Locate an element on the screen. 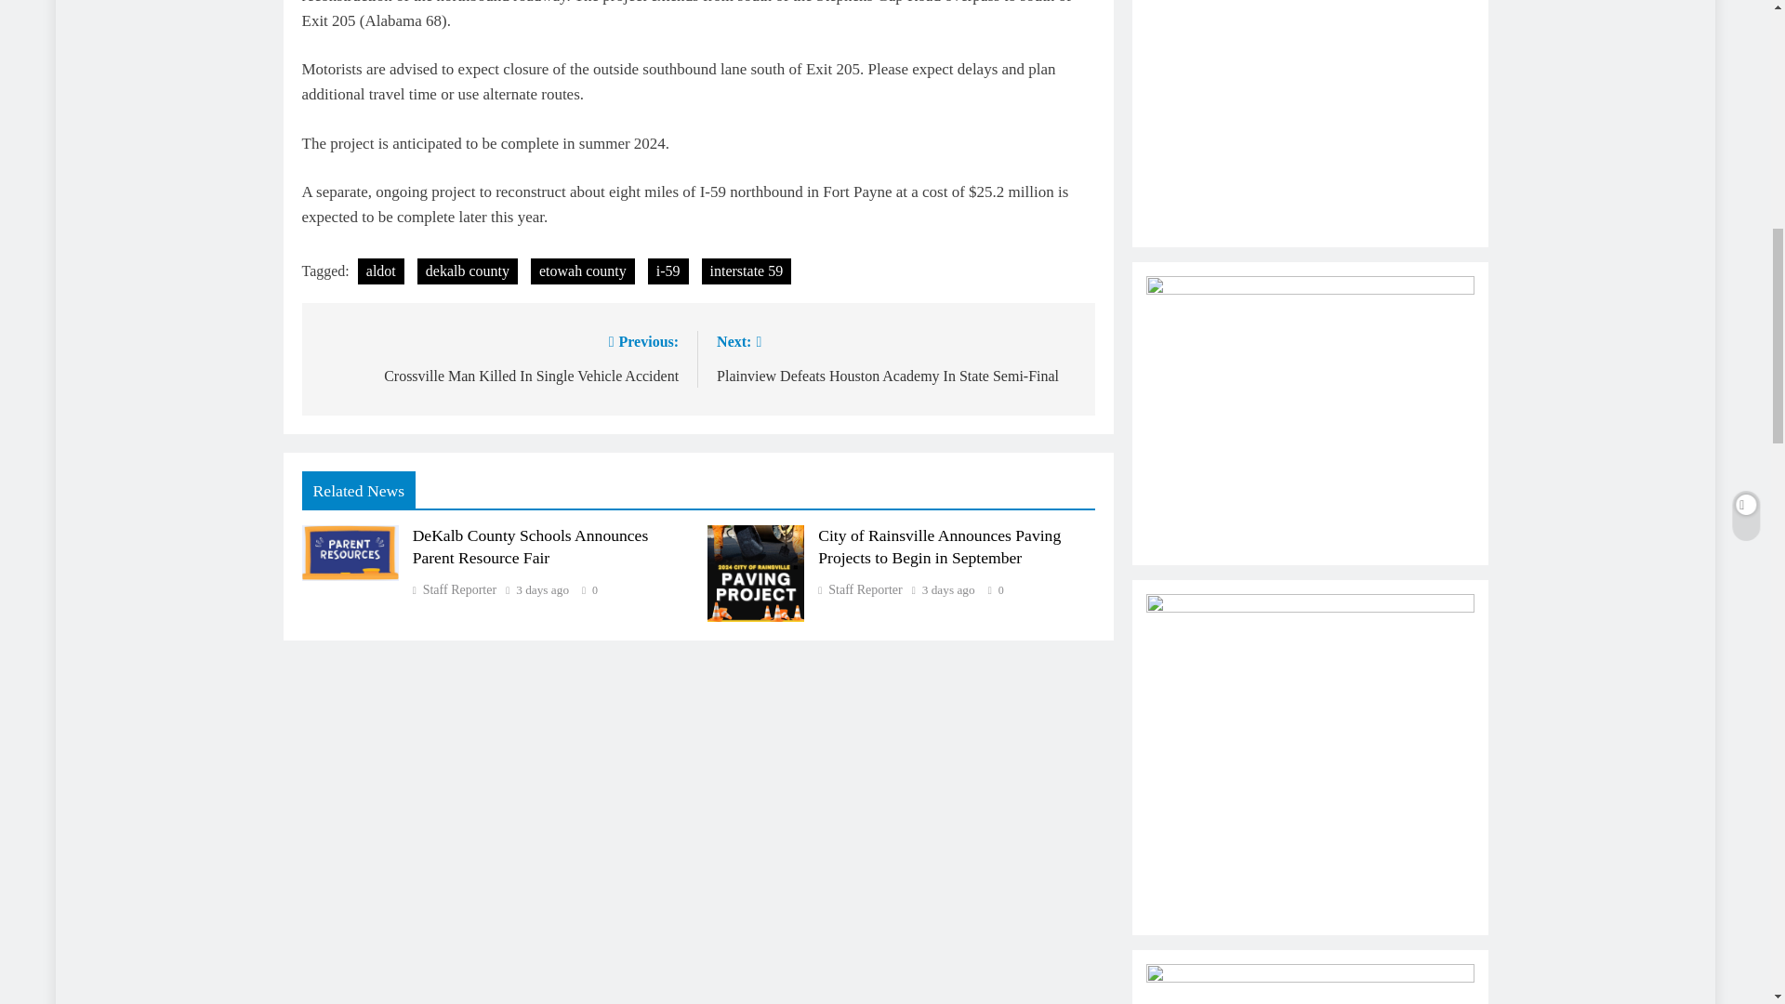 The width and height of the screenshot is (1785, 1004). 3 days ago is located at coordinates (948, 589).